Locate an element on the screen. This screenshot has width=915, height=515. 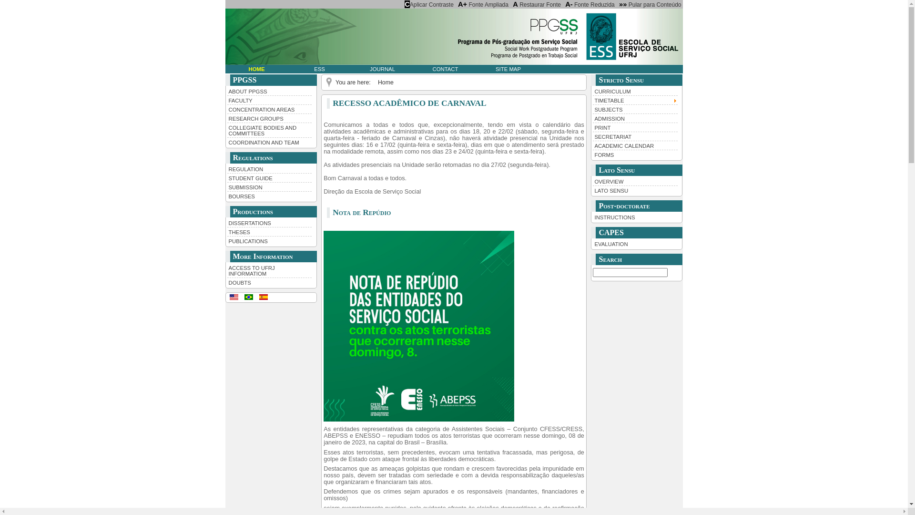
INSTRUCTIONS is located at coordinates (635, 217).